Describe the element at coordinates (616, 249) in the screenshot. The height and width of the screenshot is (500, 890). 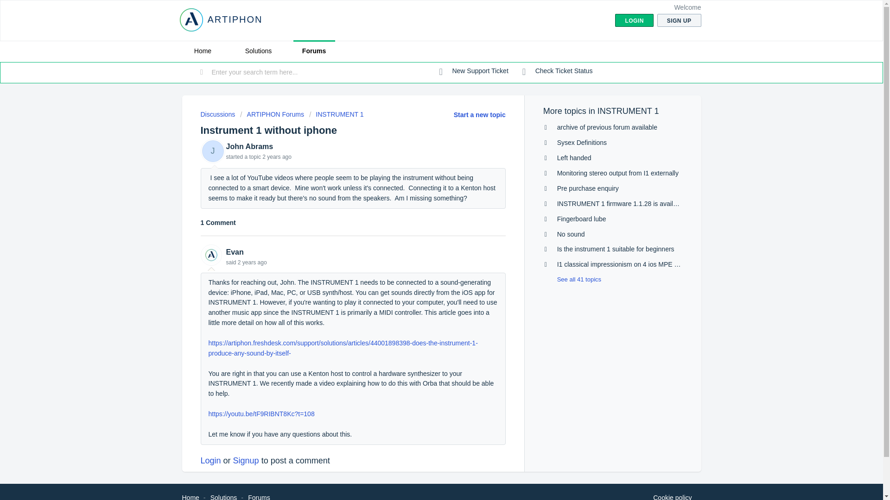
I see `Is the instrument 1 suitable for beginners` at that location.